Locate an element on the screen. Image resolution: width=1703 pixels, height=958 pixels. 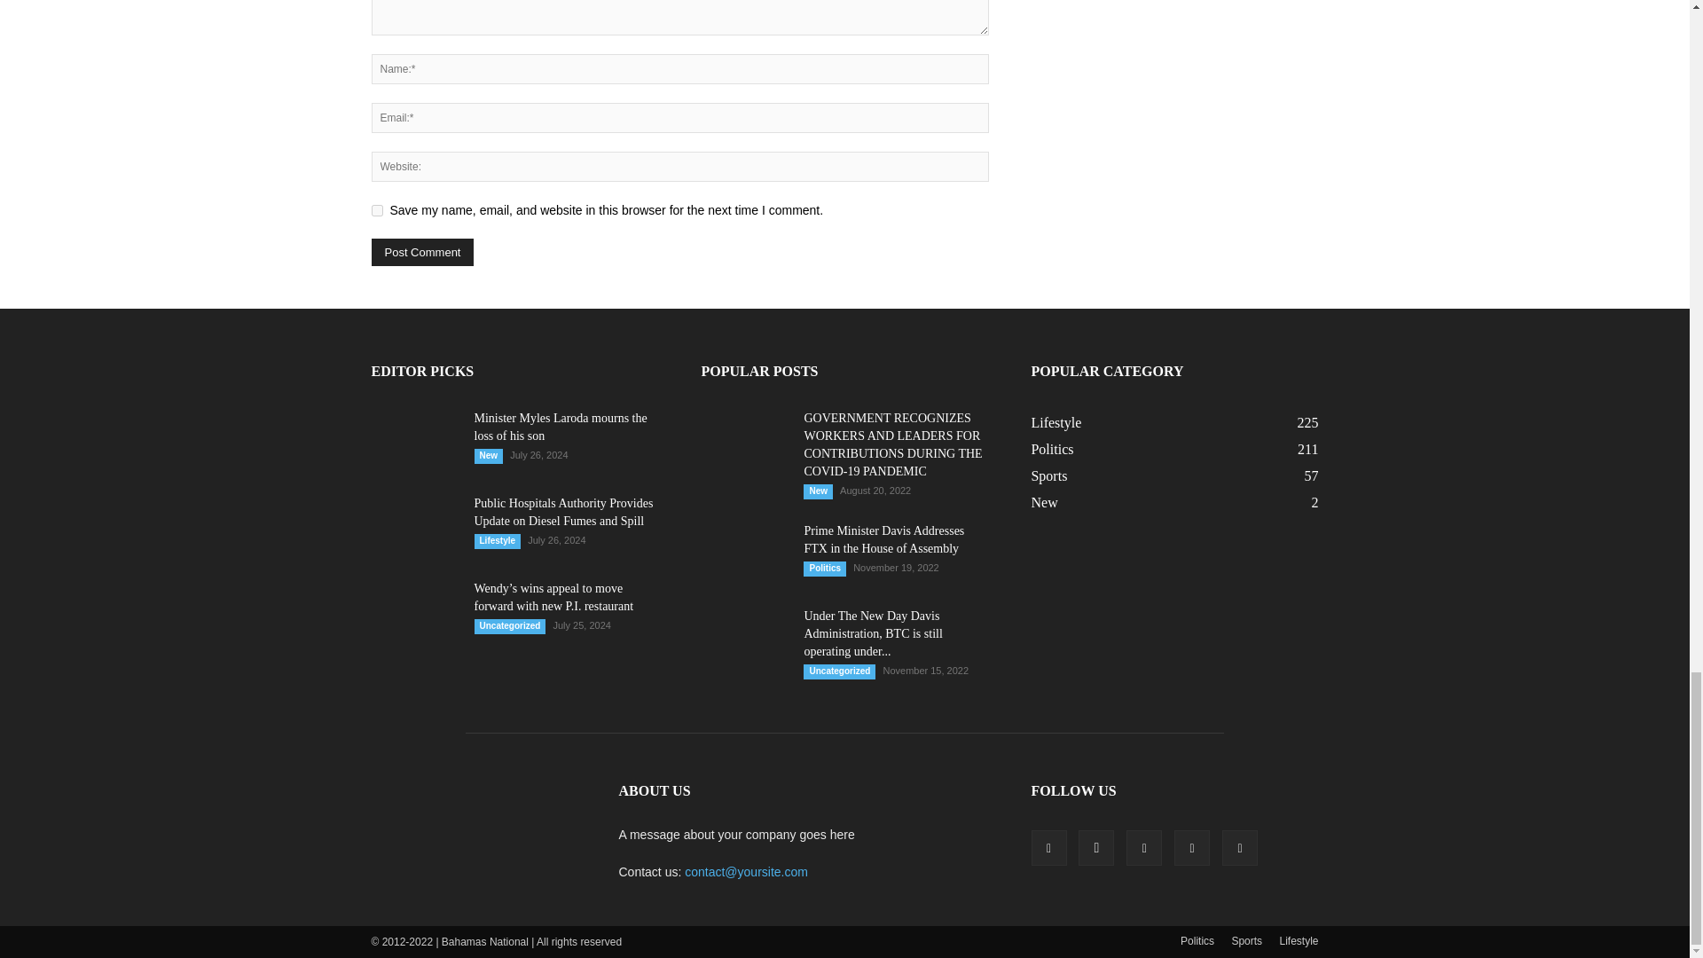
yes is located at coordinates (376, 211).